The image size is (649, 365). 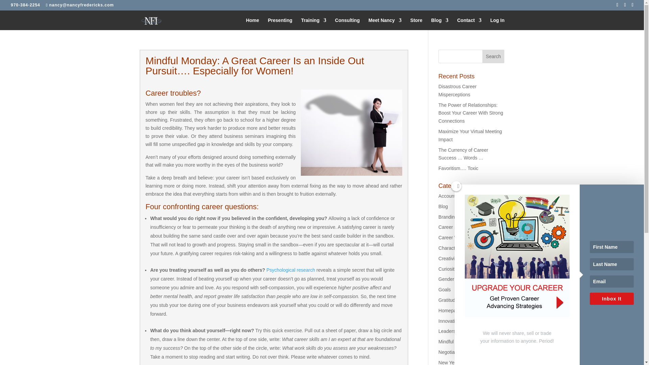 I want to click on Nancy Fredericks International Presenting Topics, so click(x=280, y=24).